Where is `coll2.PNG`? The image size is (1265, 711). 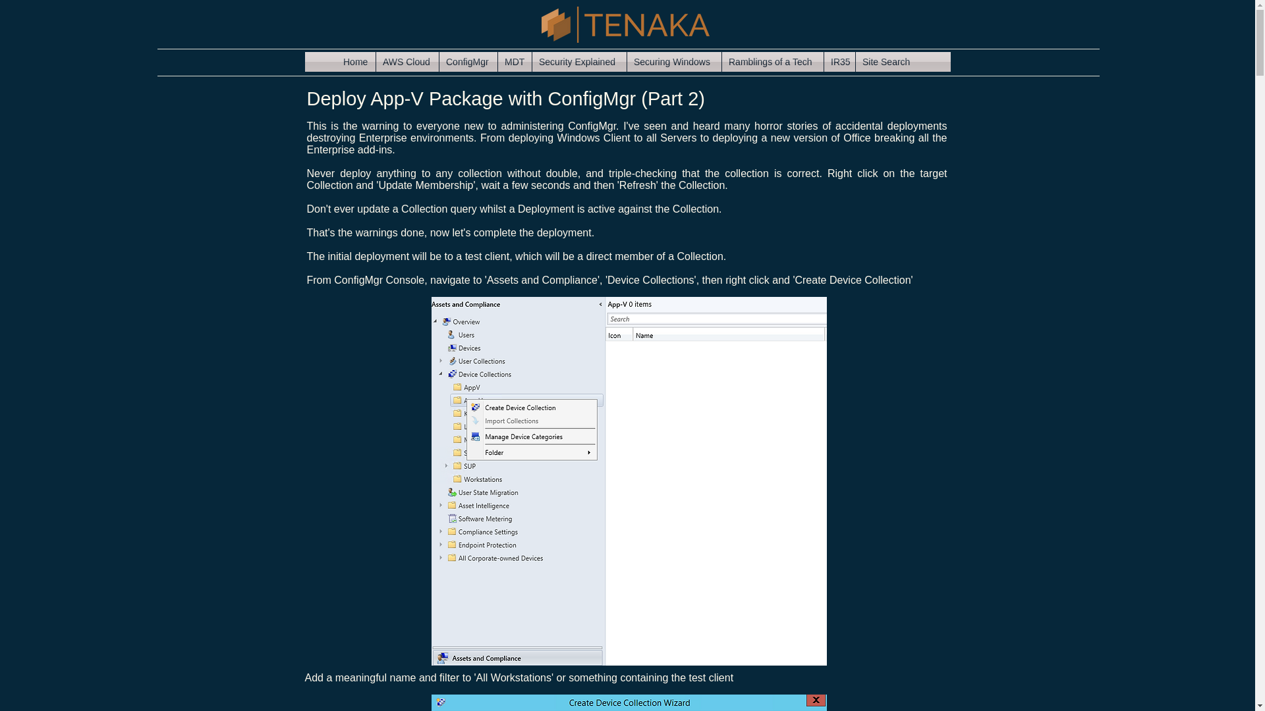 coll2.PNG is located at coordinates (629, 703).